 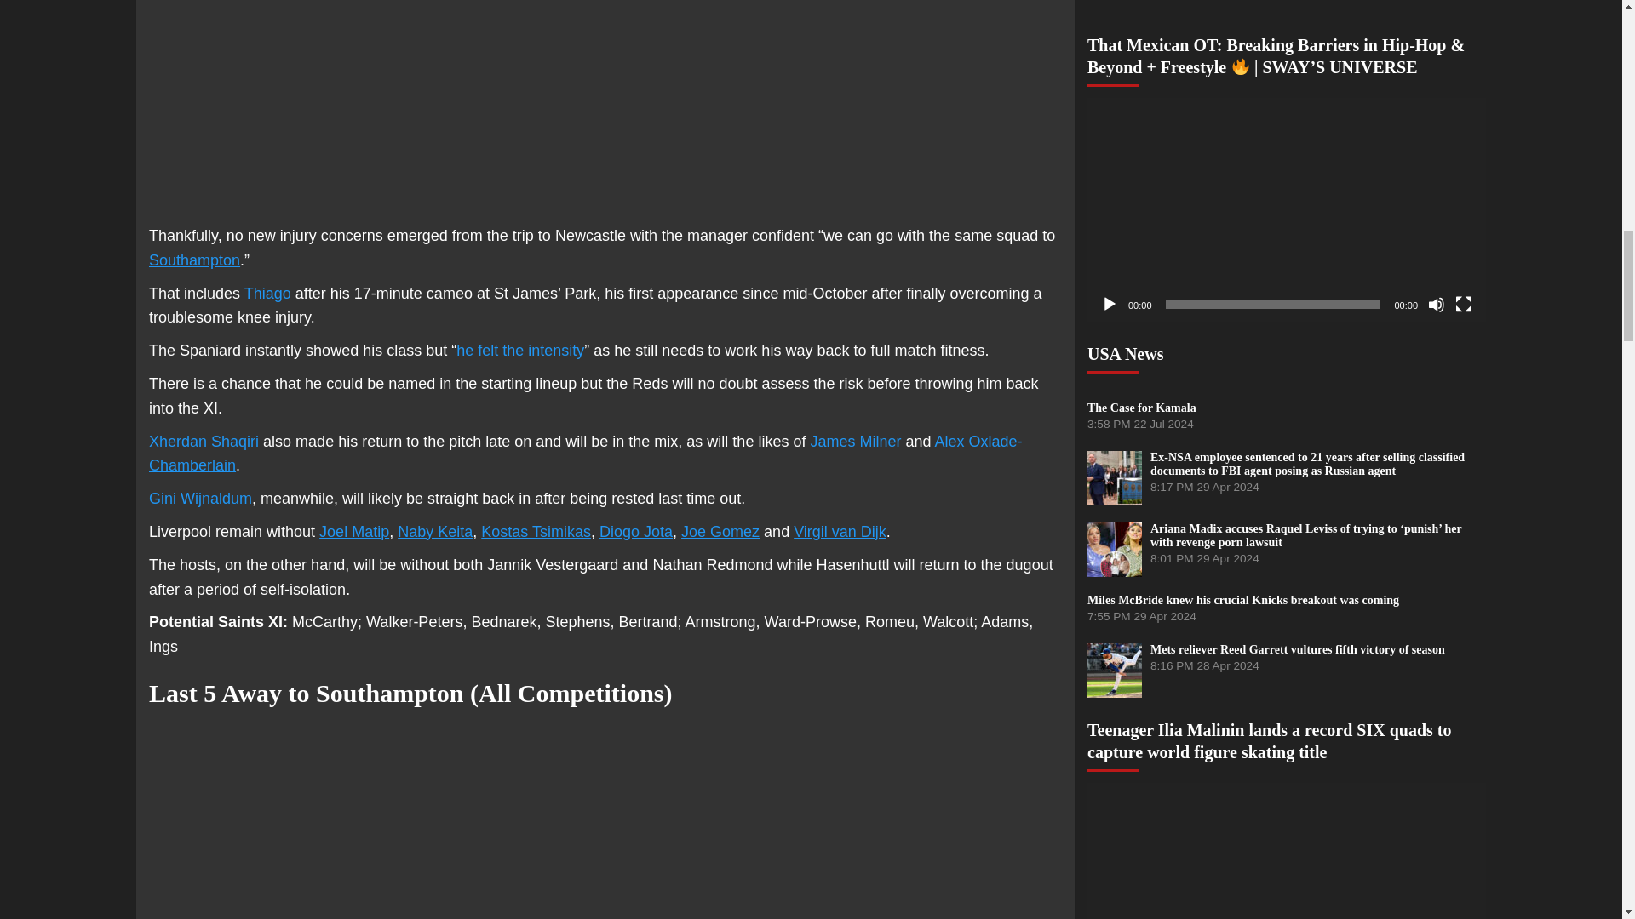 What do you see at coordinates (434, 531) in the screenshot?
I see `Naby Keita` at bounding box center [434, 531].